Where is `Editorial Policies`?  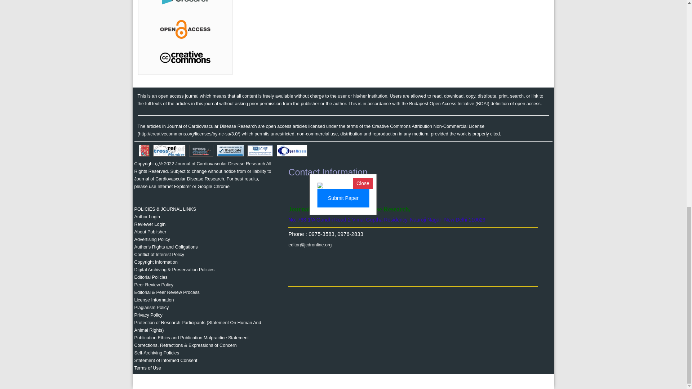
Editorial Policies is located at coordinates (151, 277).